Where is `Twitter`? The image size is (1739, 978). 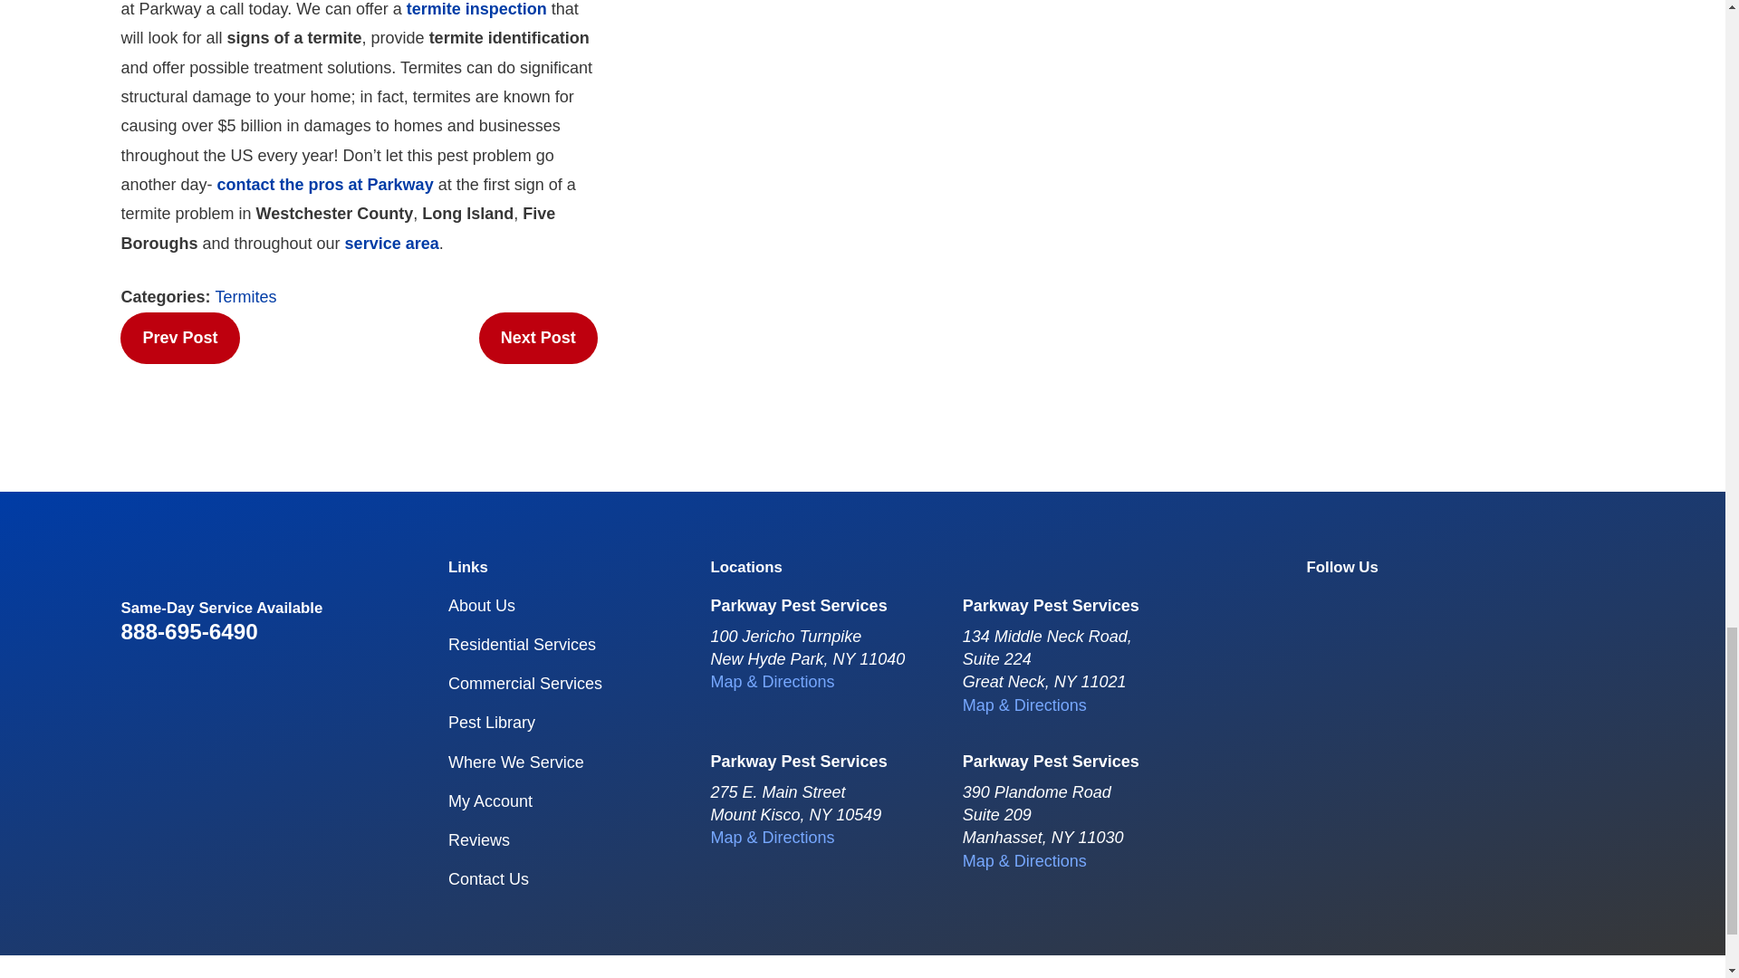 Twitter is located at coordinates (1389, 605).